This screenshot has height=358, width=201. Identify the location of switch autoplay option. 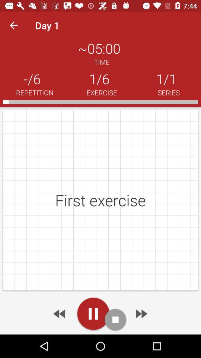
(93, 314).